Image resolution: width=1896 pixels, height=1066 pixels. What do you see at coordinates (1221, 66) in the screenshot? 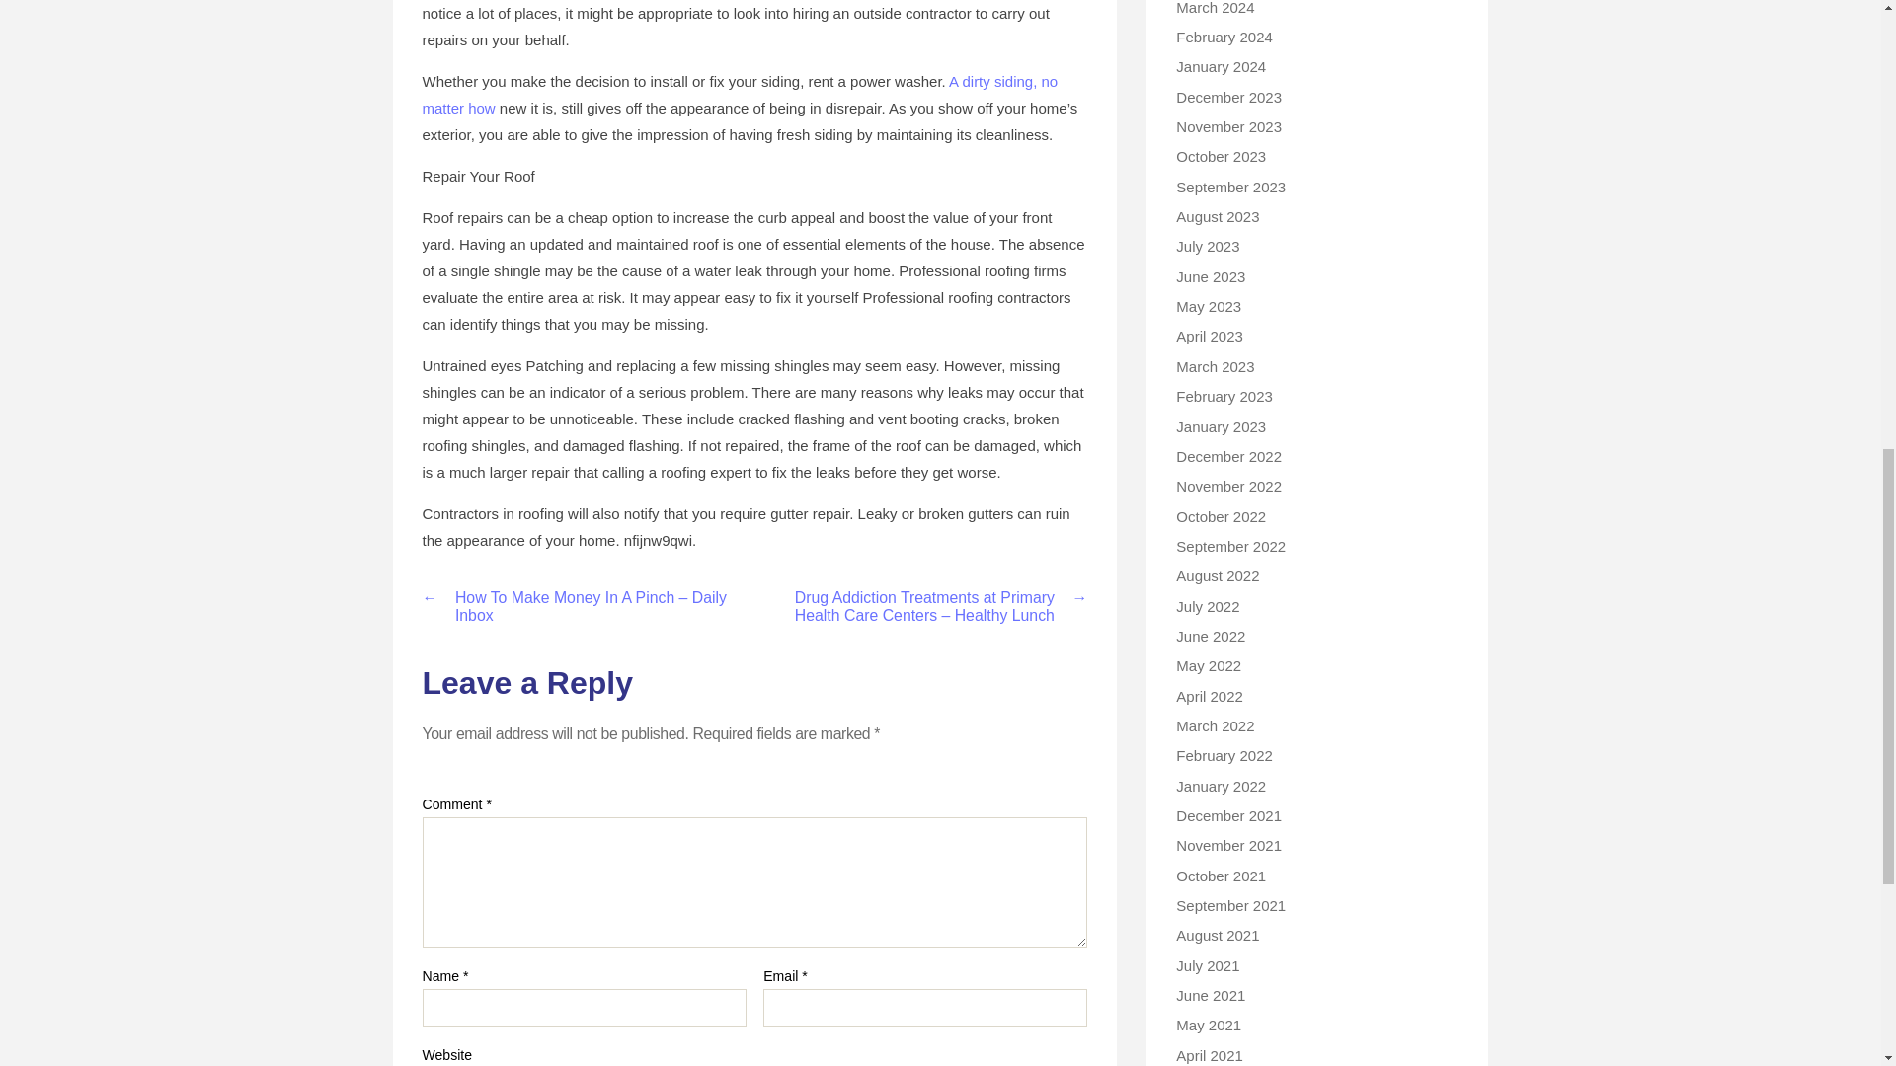
I see `January 2024` at bounding box center [1221, 66].